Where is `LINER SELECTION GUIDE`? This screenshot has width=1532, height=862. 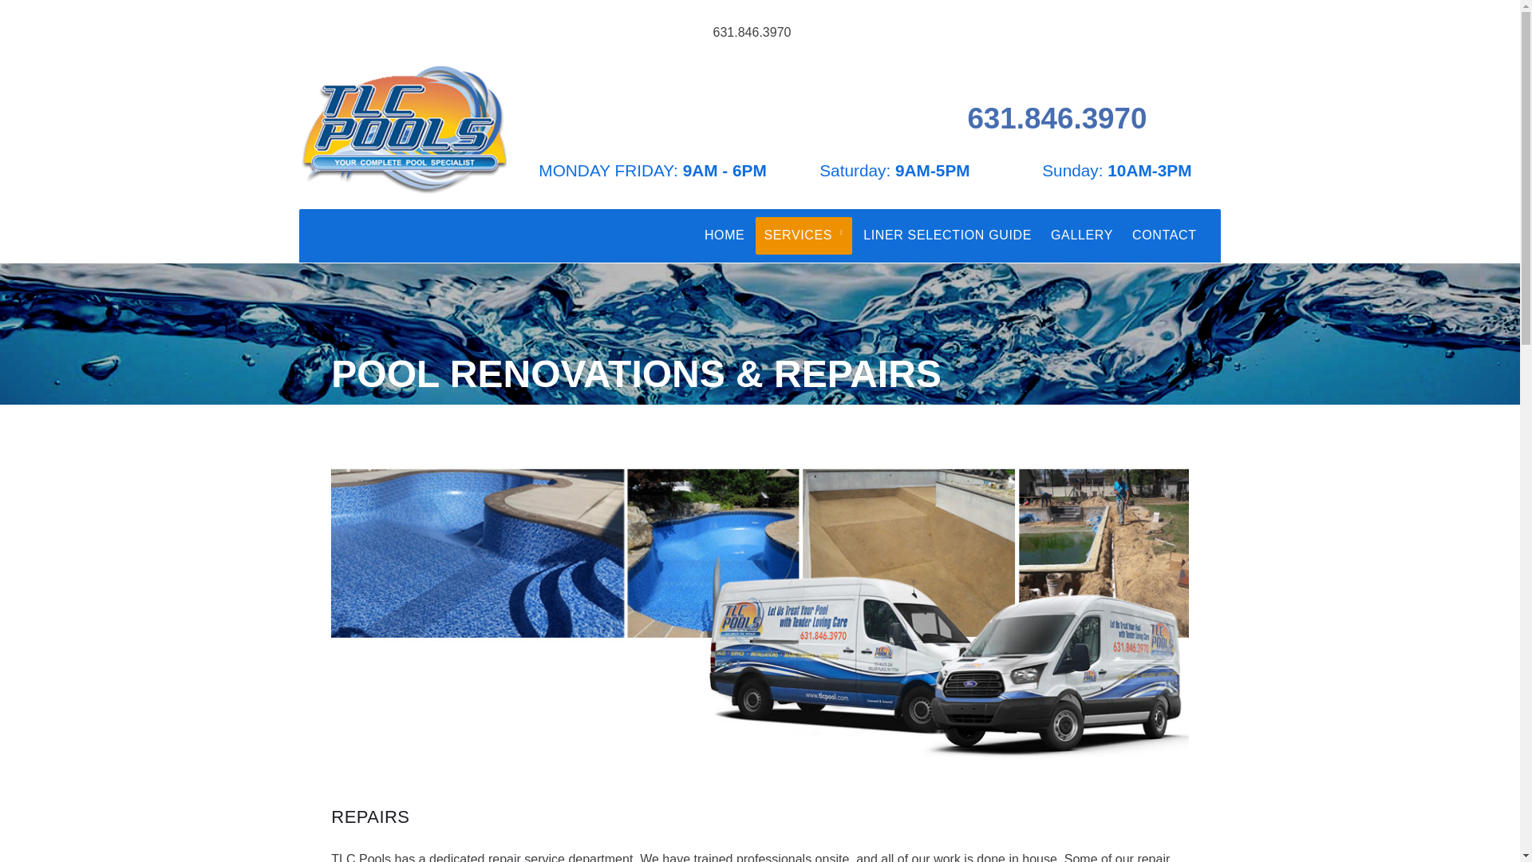
LINER SELECTION GUIDE is located at coordinates (947, 235).